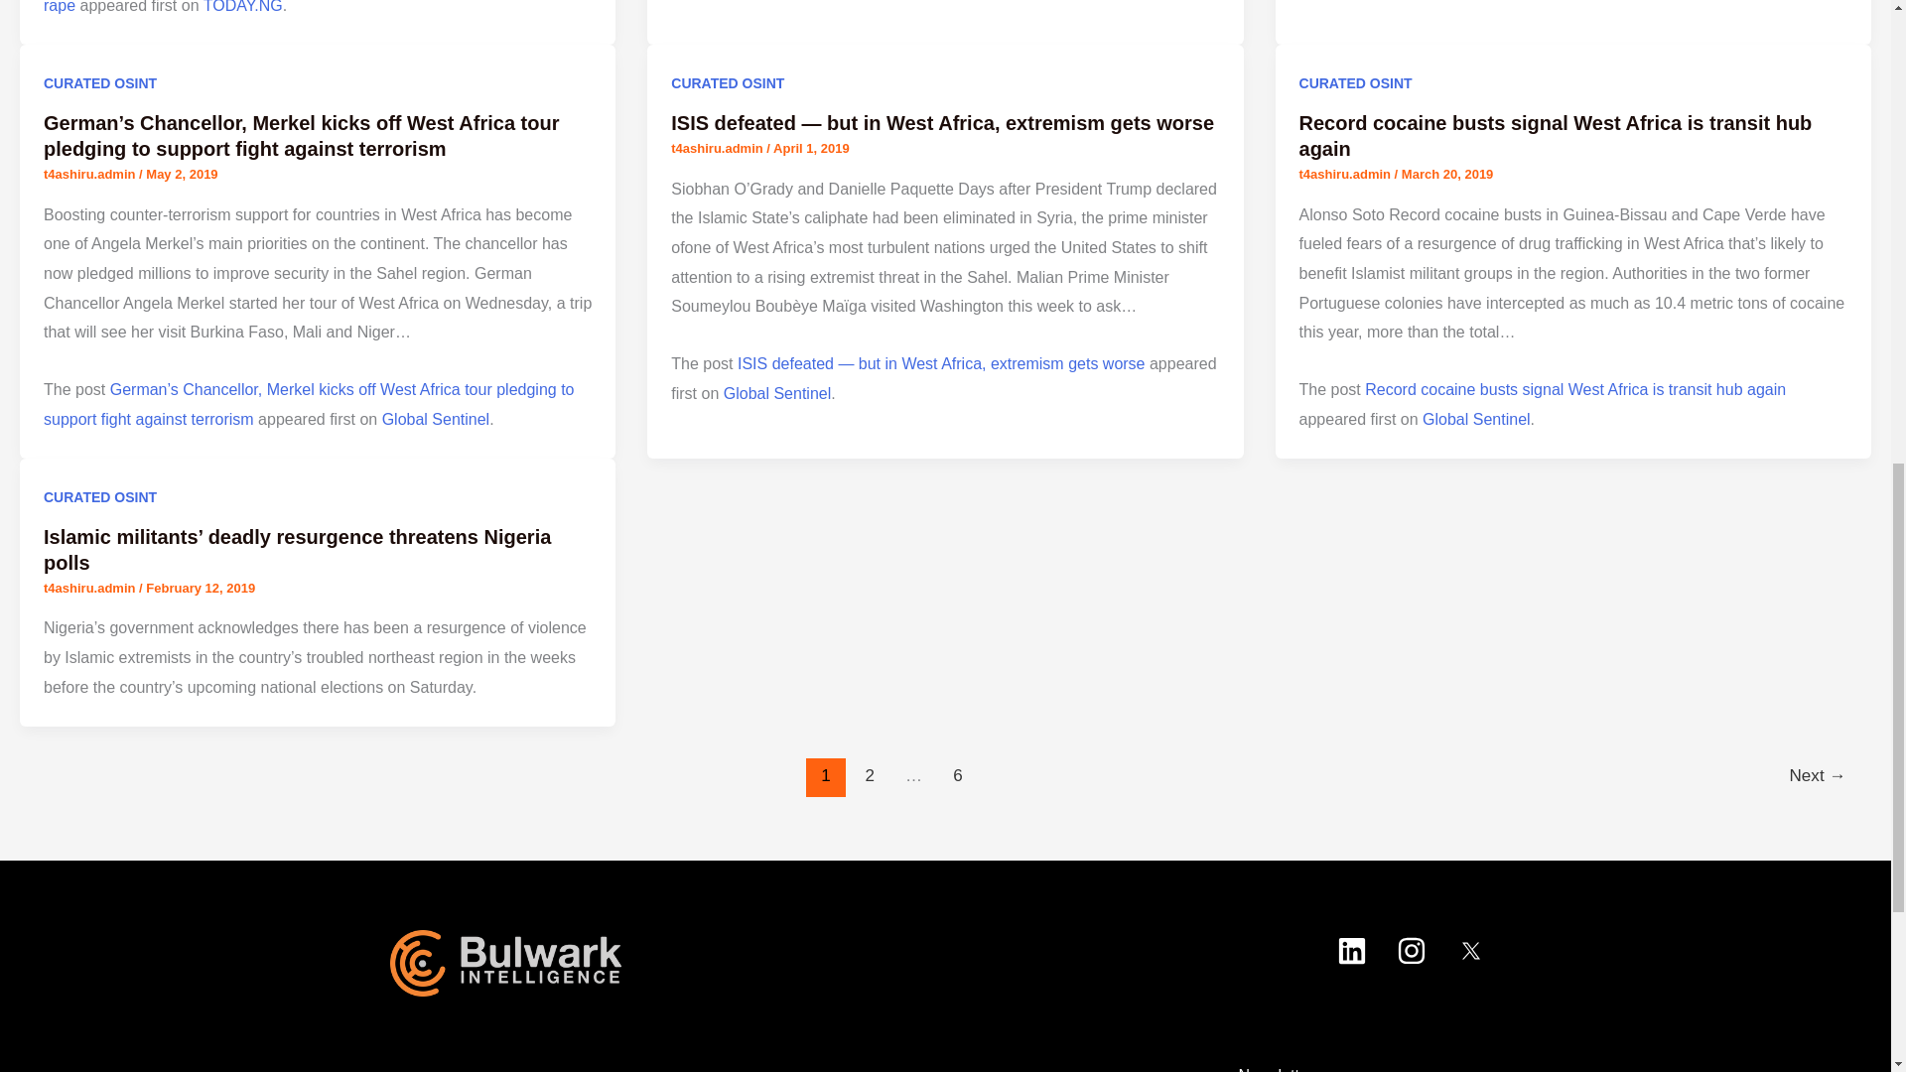 This screenshot has height=1072, width=1906. I want to click on View all posts by t4ashiru.admin, so click(91, 174).